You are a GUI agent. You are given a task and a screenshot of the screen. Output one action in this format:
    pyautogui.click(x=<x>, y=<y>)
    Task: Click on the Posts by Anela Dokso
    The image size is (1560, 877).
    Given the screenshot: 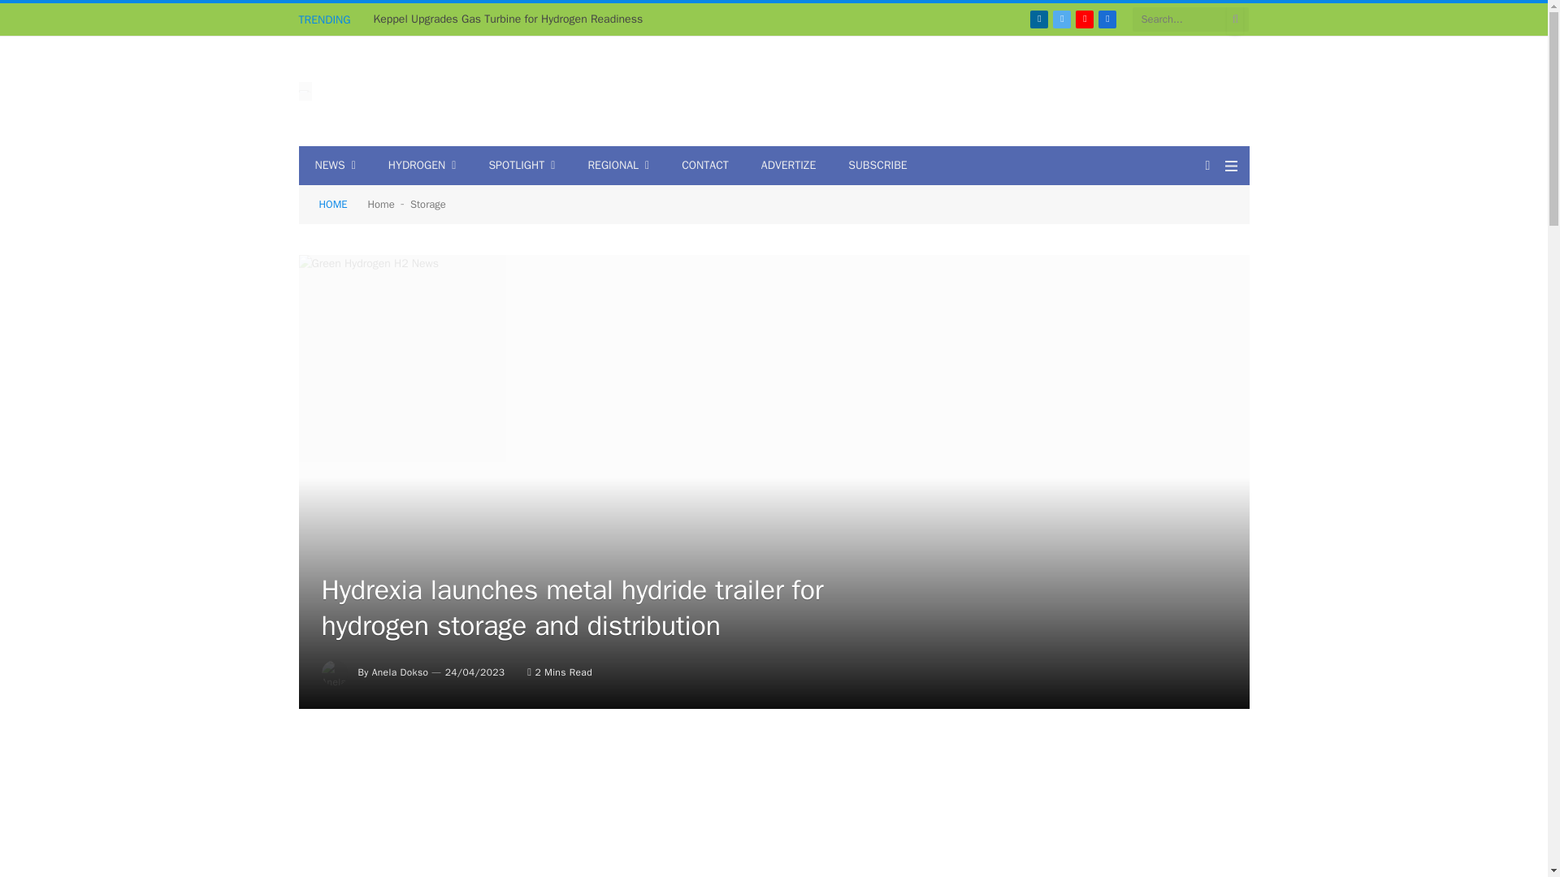 What is the action you would take?
    pyautogui.click(x=401, y=672)
    